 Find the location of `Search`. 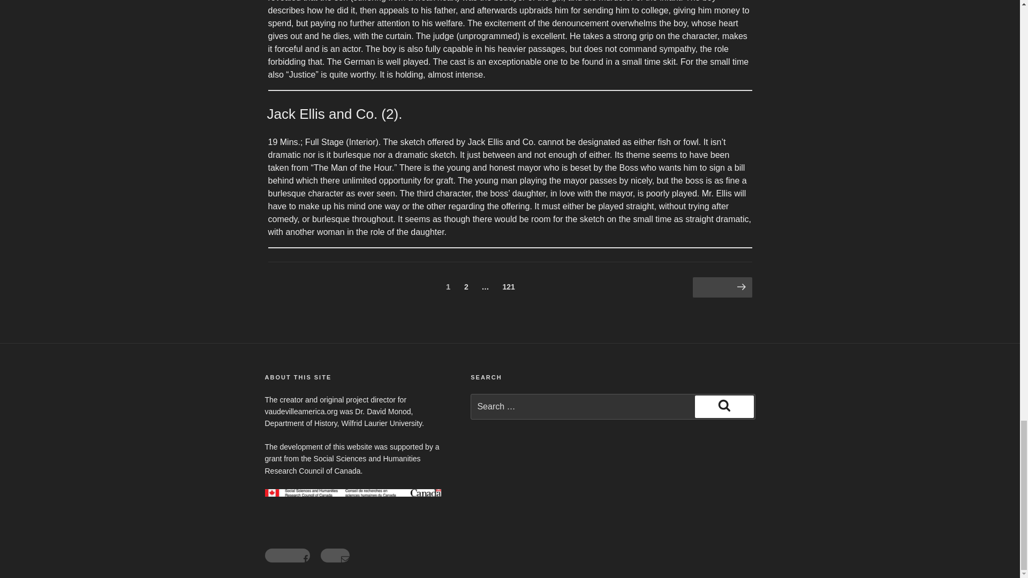

Search is located at coordinates (286, 555).